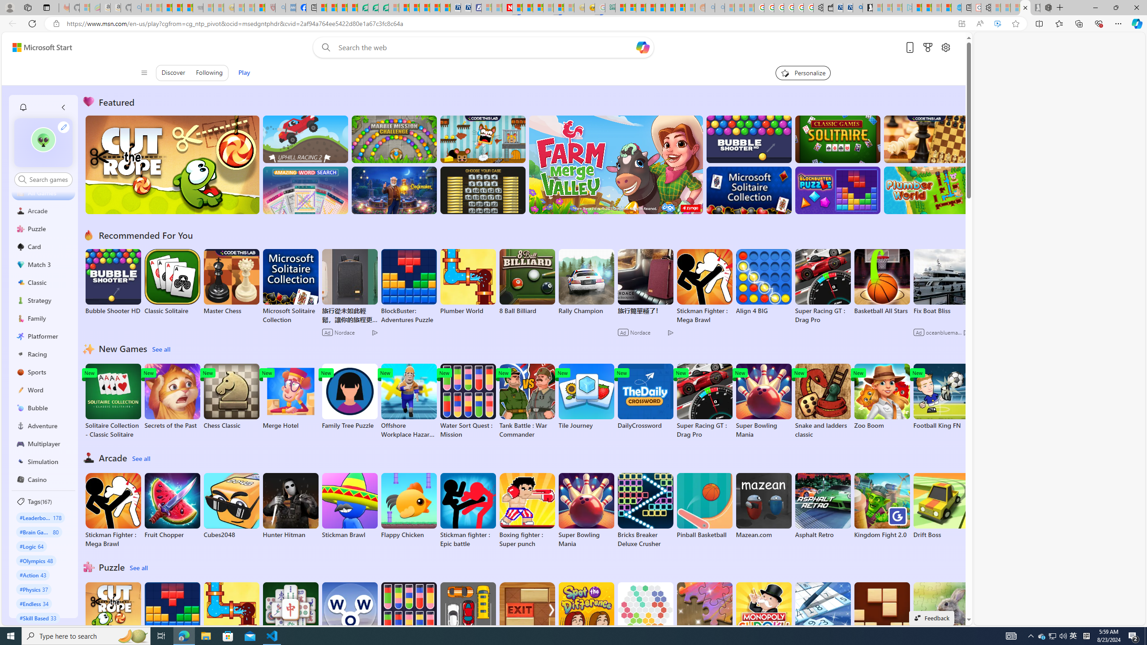 This screenshot has width=1147, height=645. Describe the element at coordinates (645, 397) in the screenshot. I see `DailyCrossword` at that location.